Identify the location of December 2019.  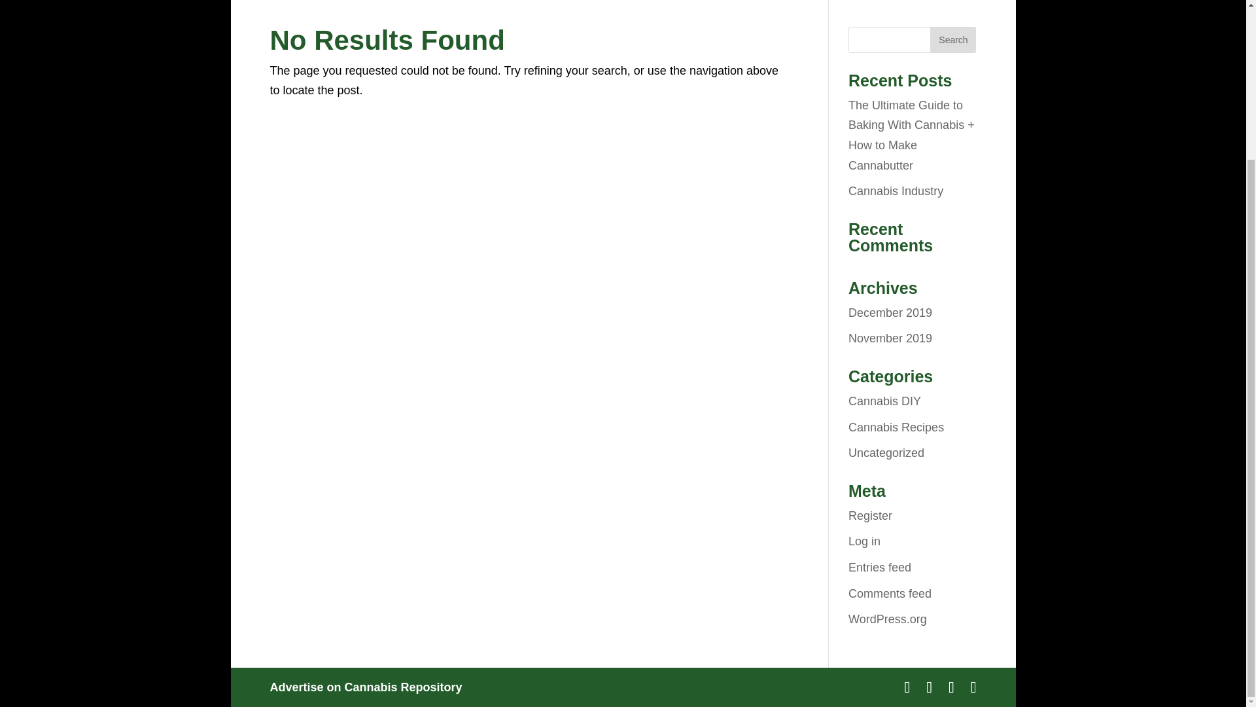
(890, 313).